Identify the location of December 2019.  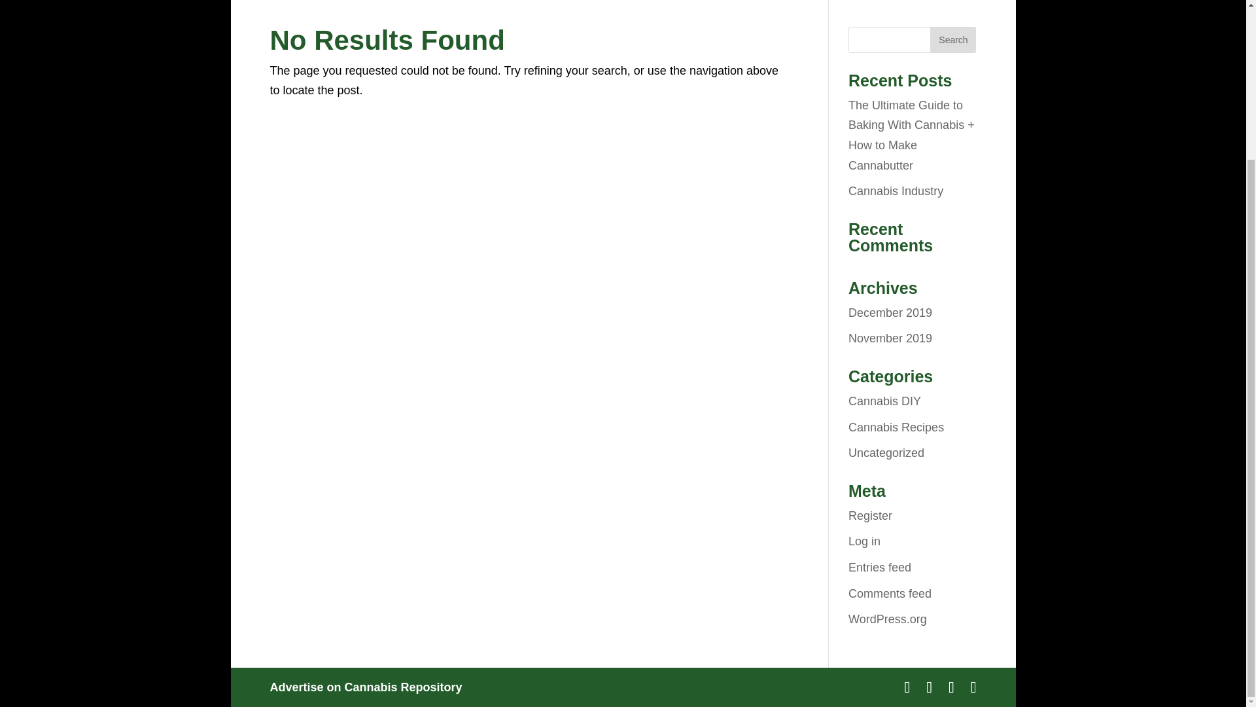
(890, 313).